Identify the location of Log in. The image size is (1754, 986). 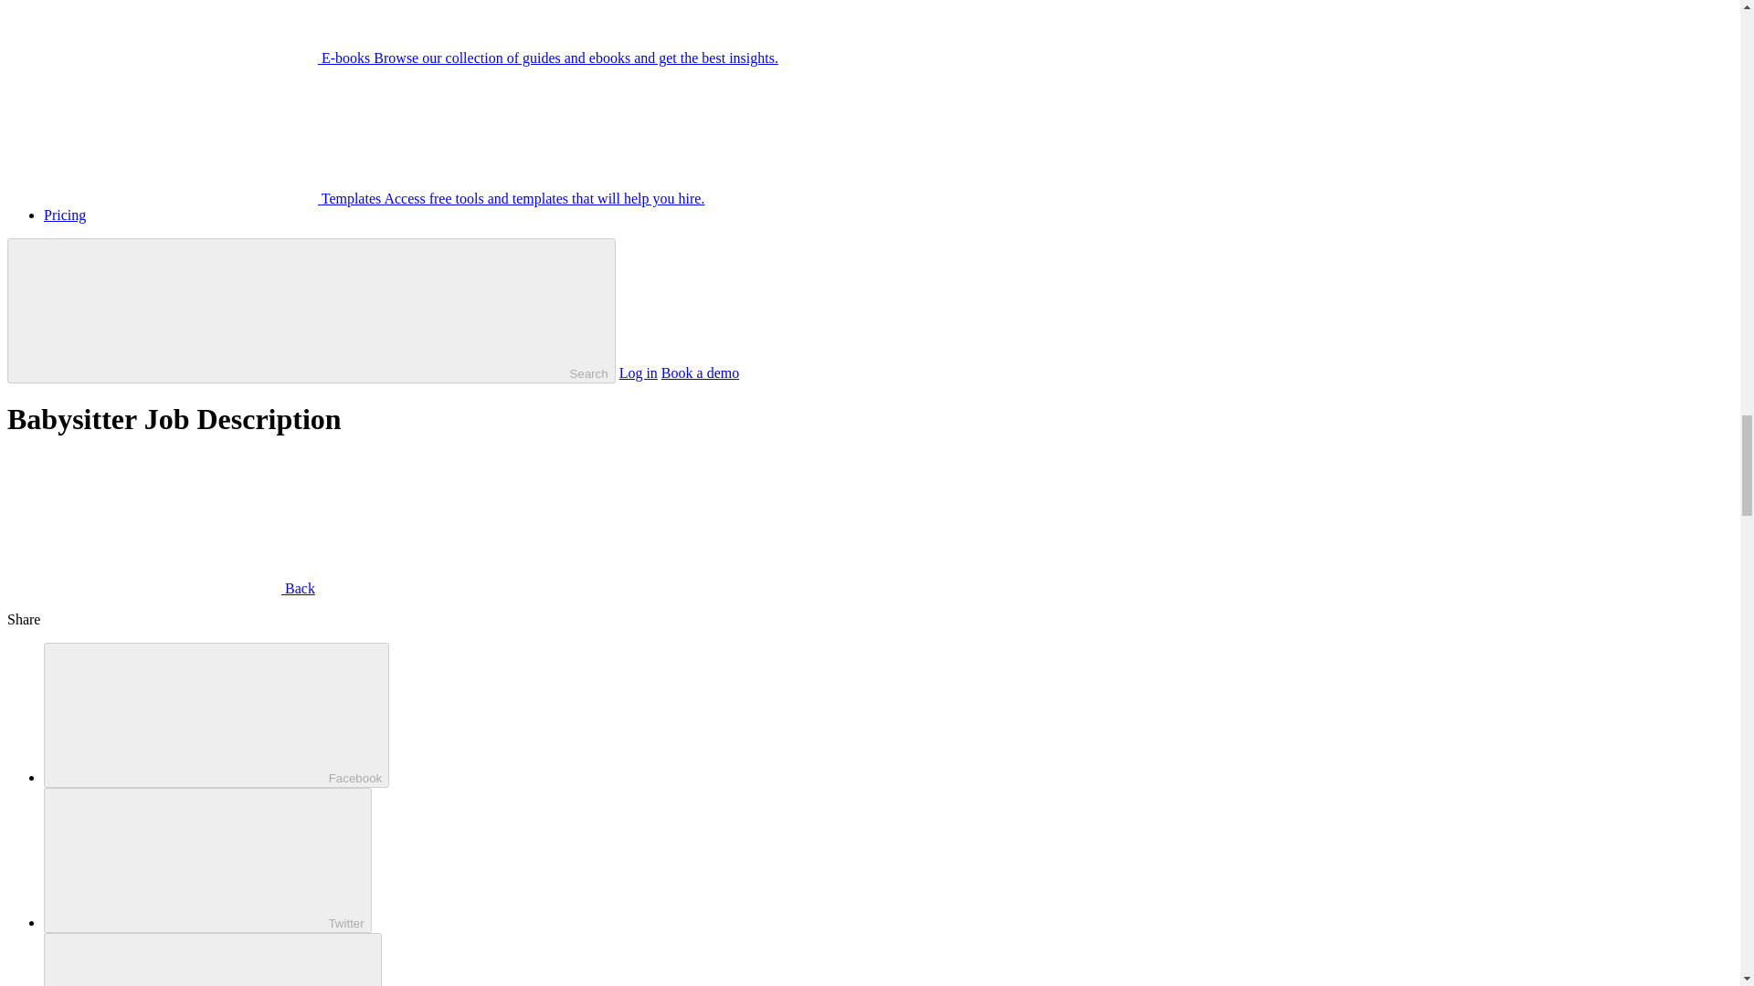
(638, 372).